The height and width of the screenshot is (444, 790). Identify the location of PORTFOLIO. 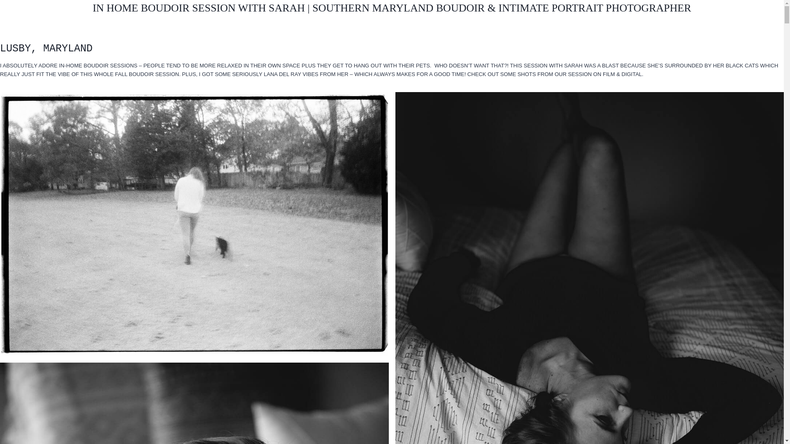
(208, 61).